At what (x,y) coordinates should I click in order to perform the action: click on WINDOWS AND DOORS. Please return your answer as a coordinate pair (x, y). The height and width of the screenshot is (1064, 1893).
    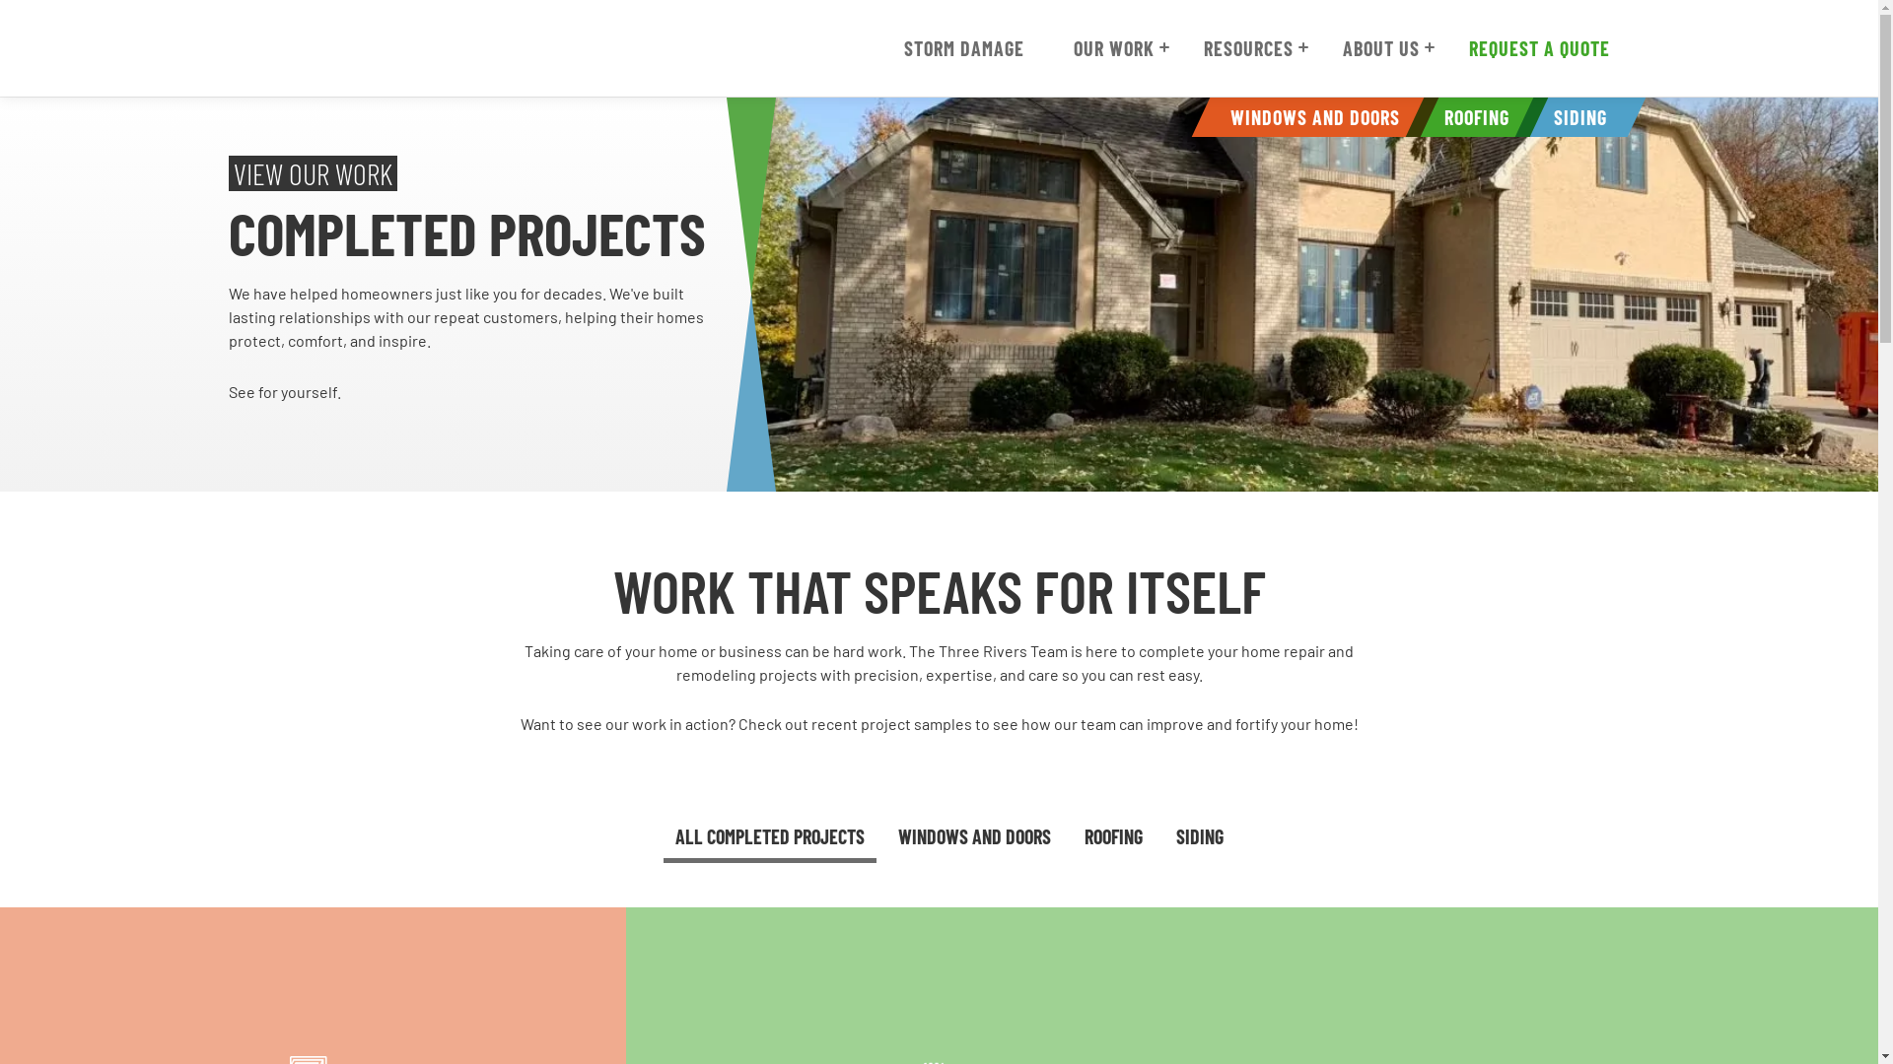
    Looking at the image, I should click on (1306, 117).